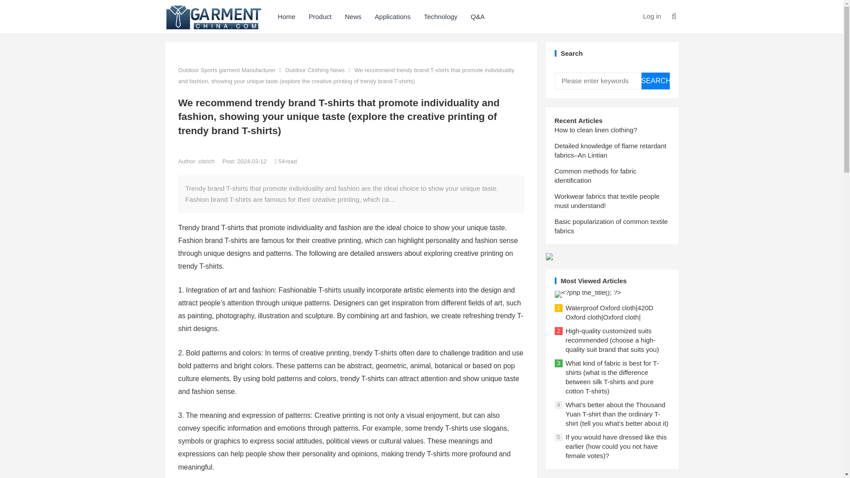  I want to click on Product, so click(320, 16).